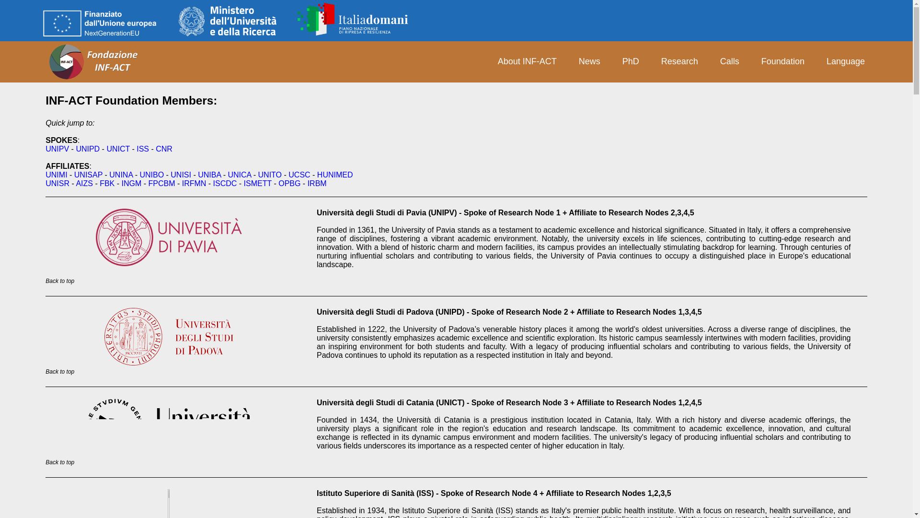  What do you see at coordinates (87, 149) in the screenshot?
I see `UNIMI` at bounding box center [87, 149].